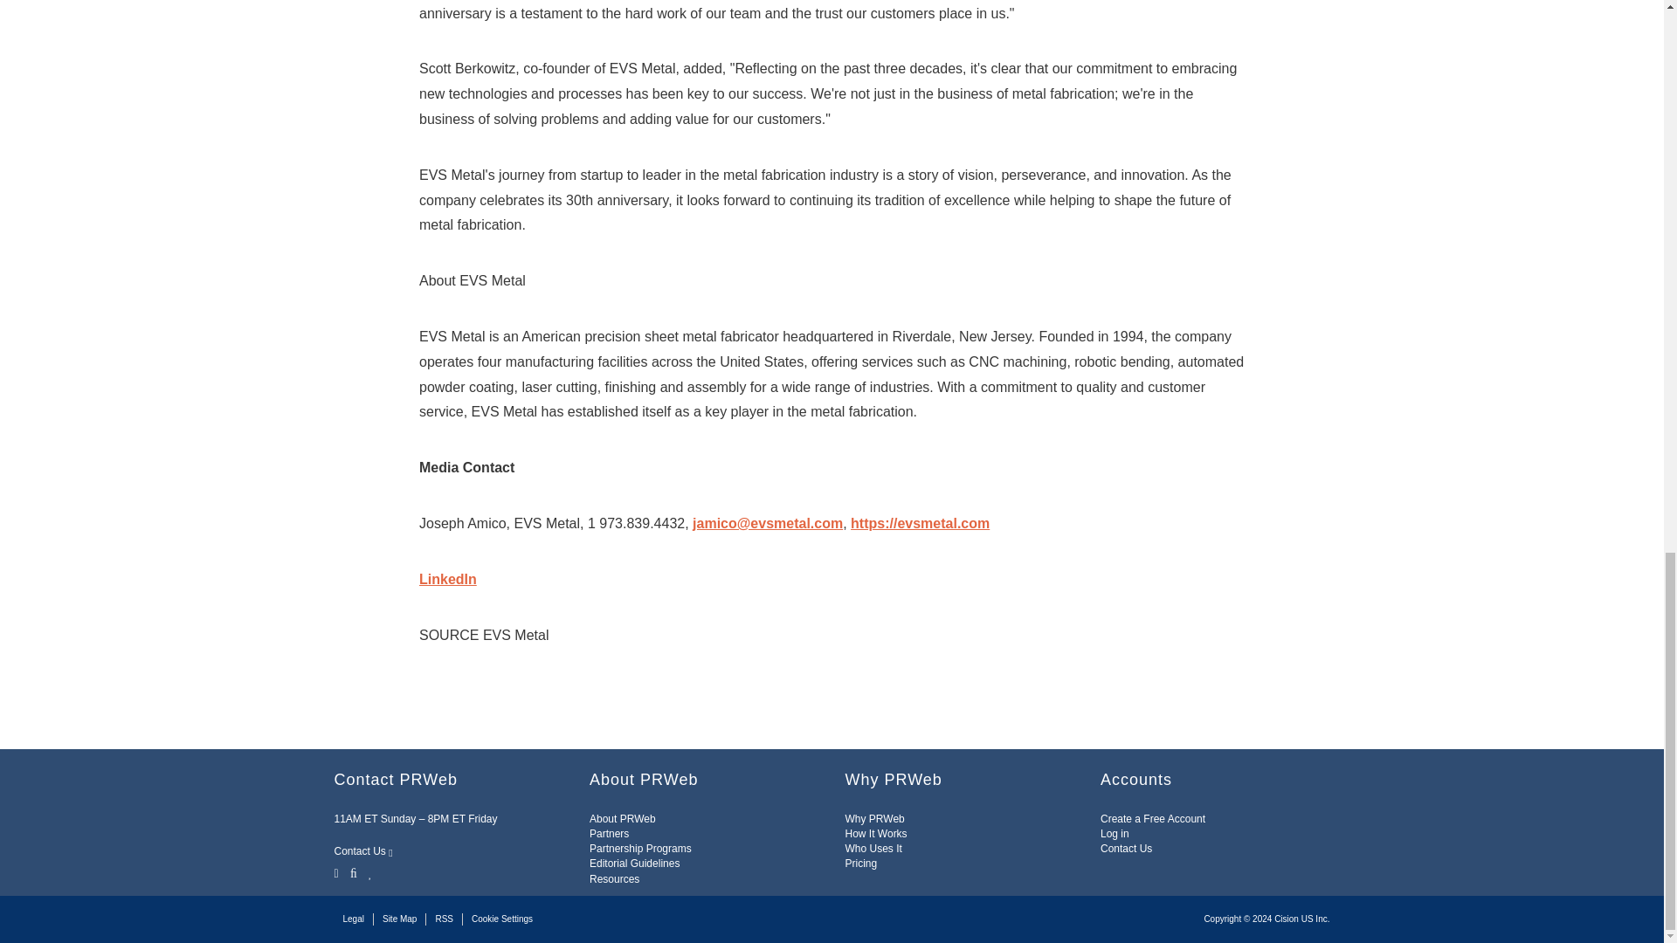 Image resolution: width=1677 pixels, height=943 pixels. Describe the element at coordinates (634, 863) in the screenshot. I see `Editorial Guidelines` at that location.